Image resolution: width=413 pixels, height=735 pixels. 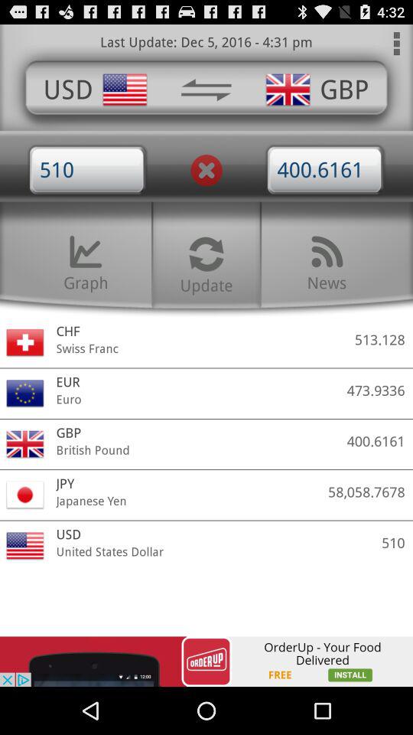 What do you see at coordinates (206, 170) in the screenshot?
I see `switch close option` at bounding box center [206, 170].